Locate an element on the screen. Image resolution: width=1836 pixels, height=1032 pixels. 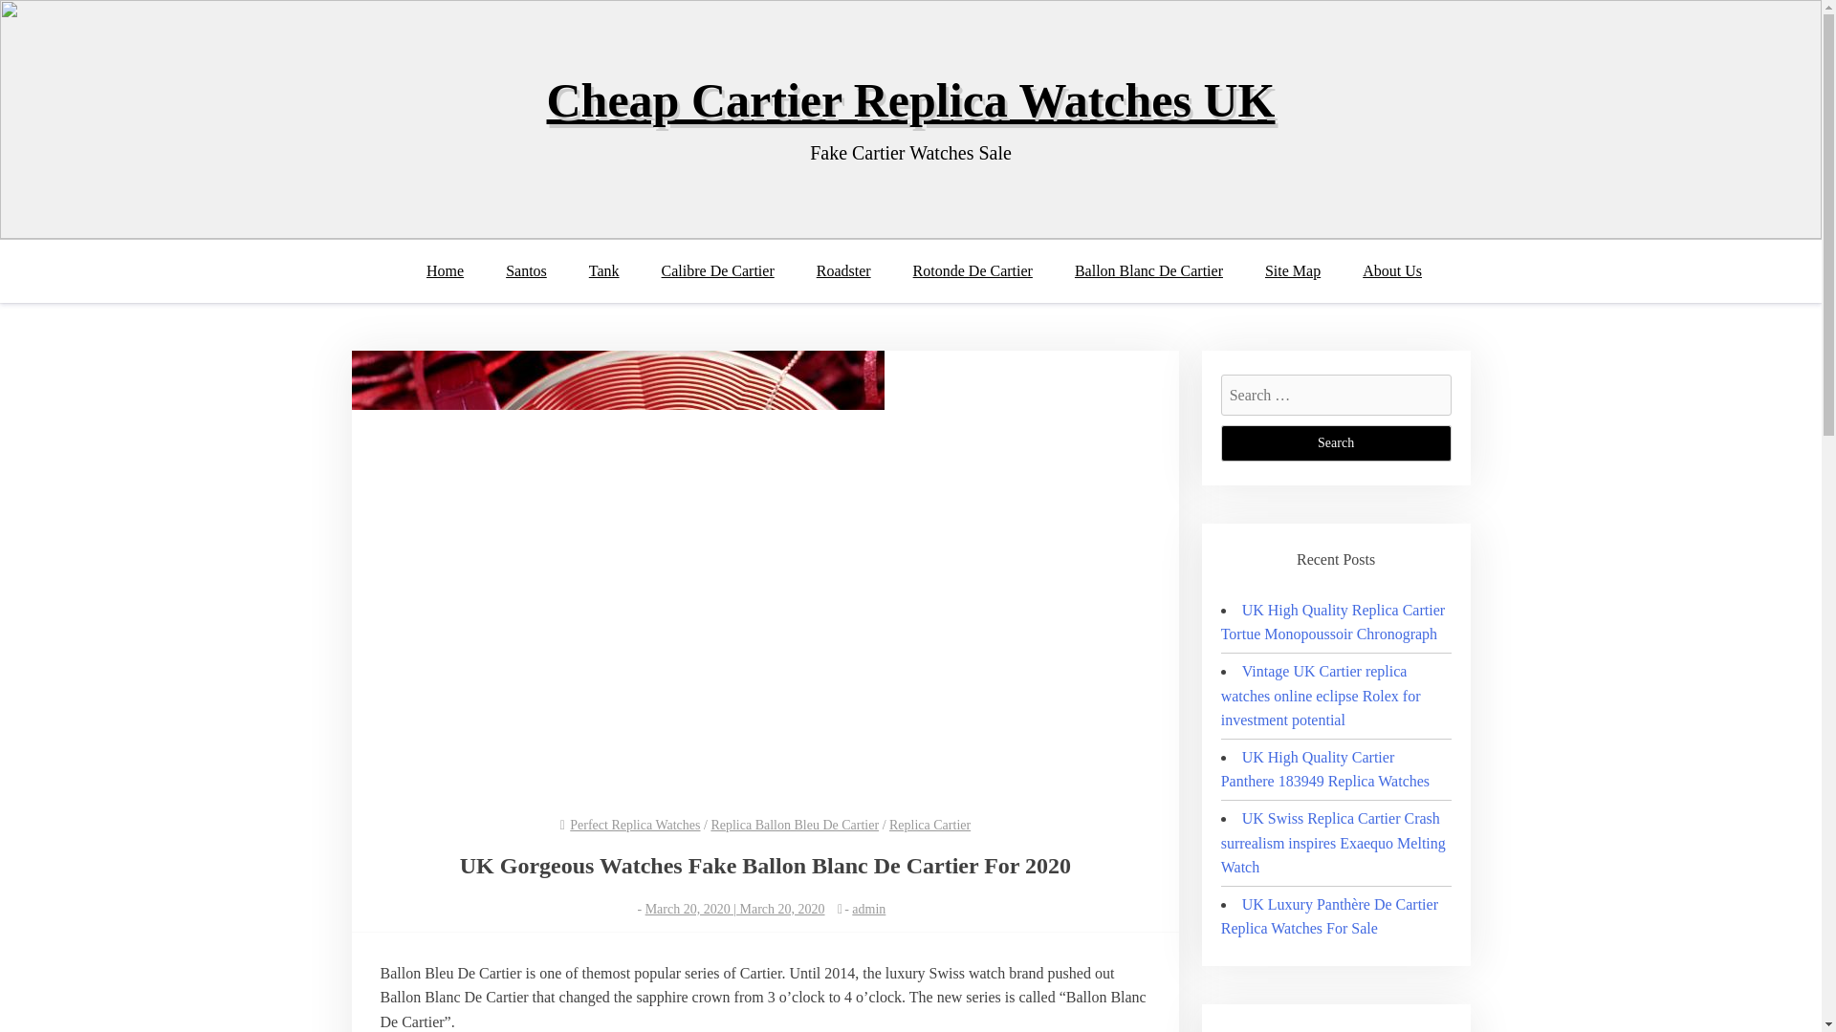
Replica Cartier is located at coordinates (929, 825).